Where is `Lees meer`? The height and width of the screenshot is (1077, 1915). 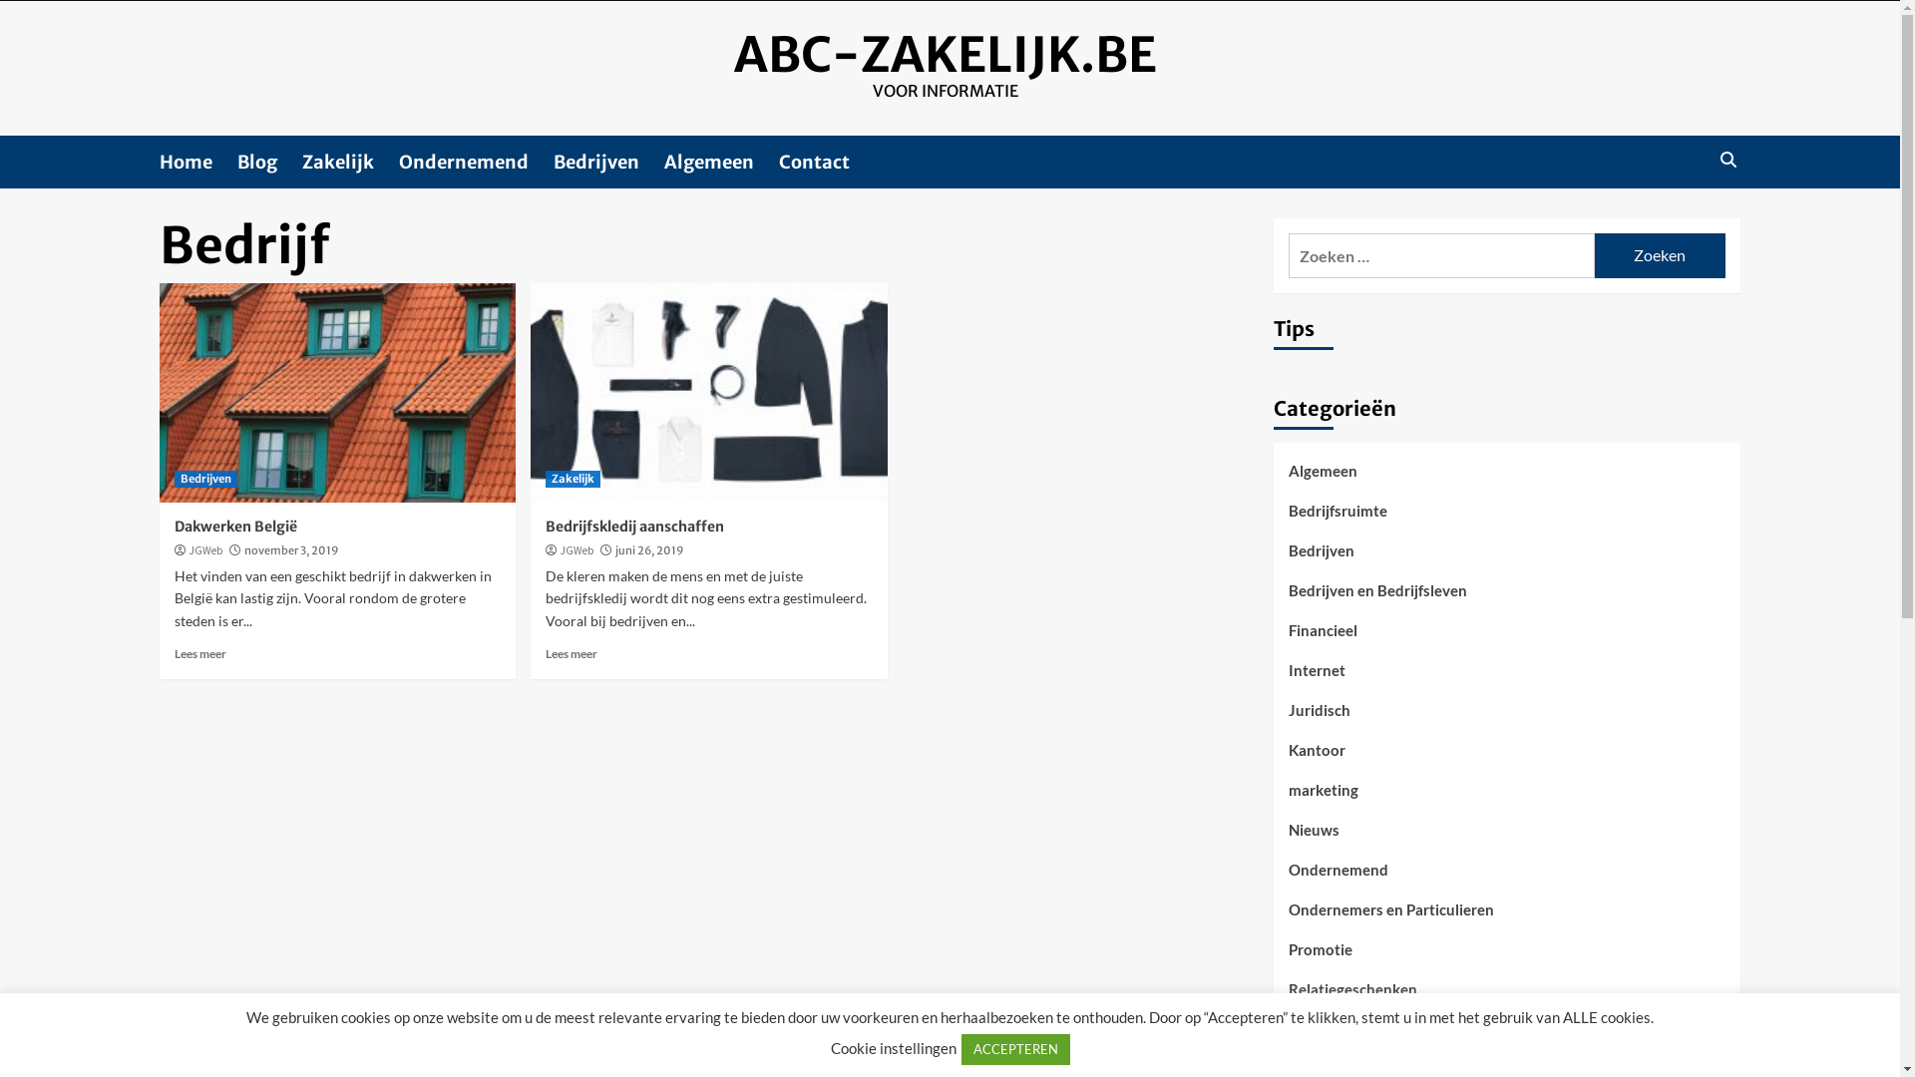
Lees meer is located at coordinates (200, 654).